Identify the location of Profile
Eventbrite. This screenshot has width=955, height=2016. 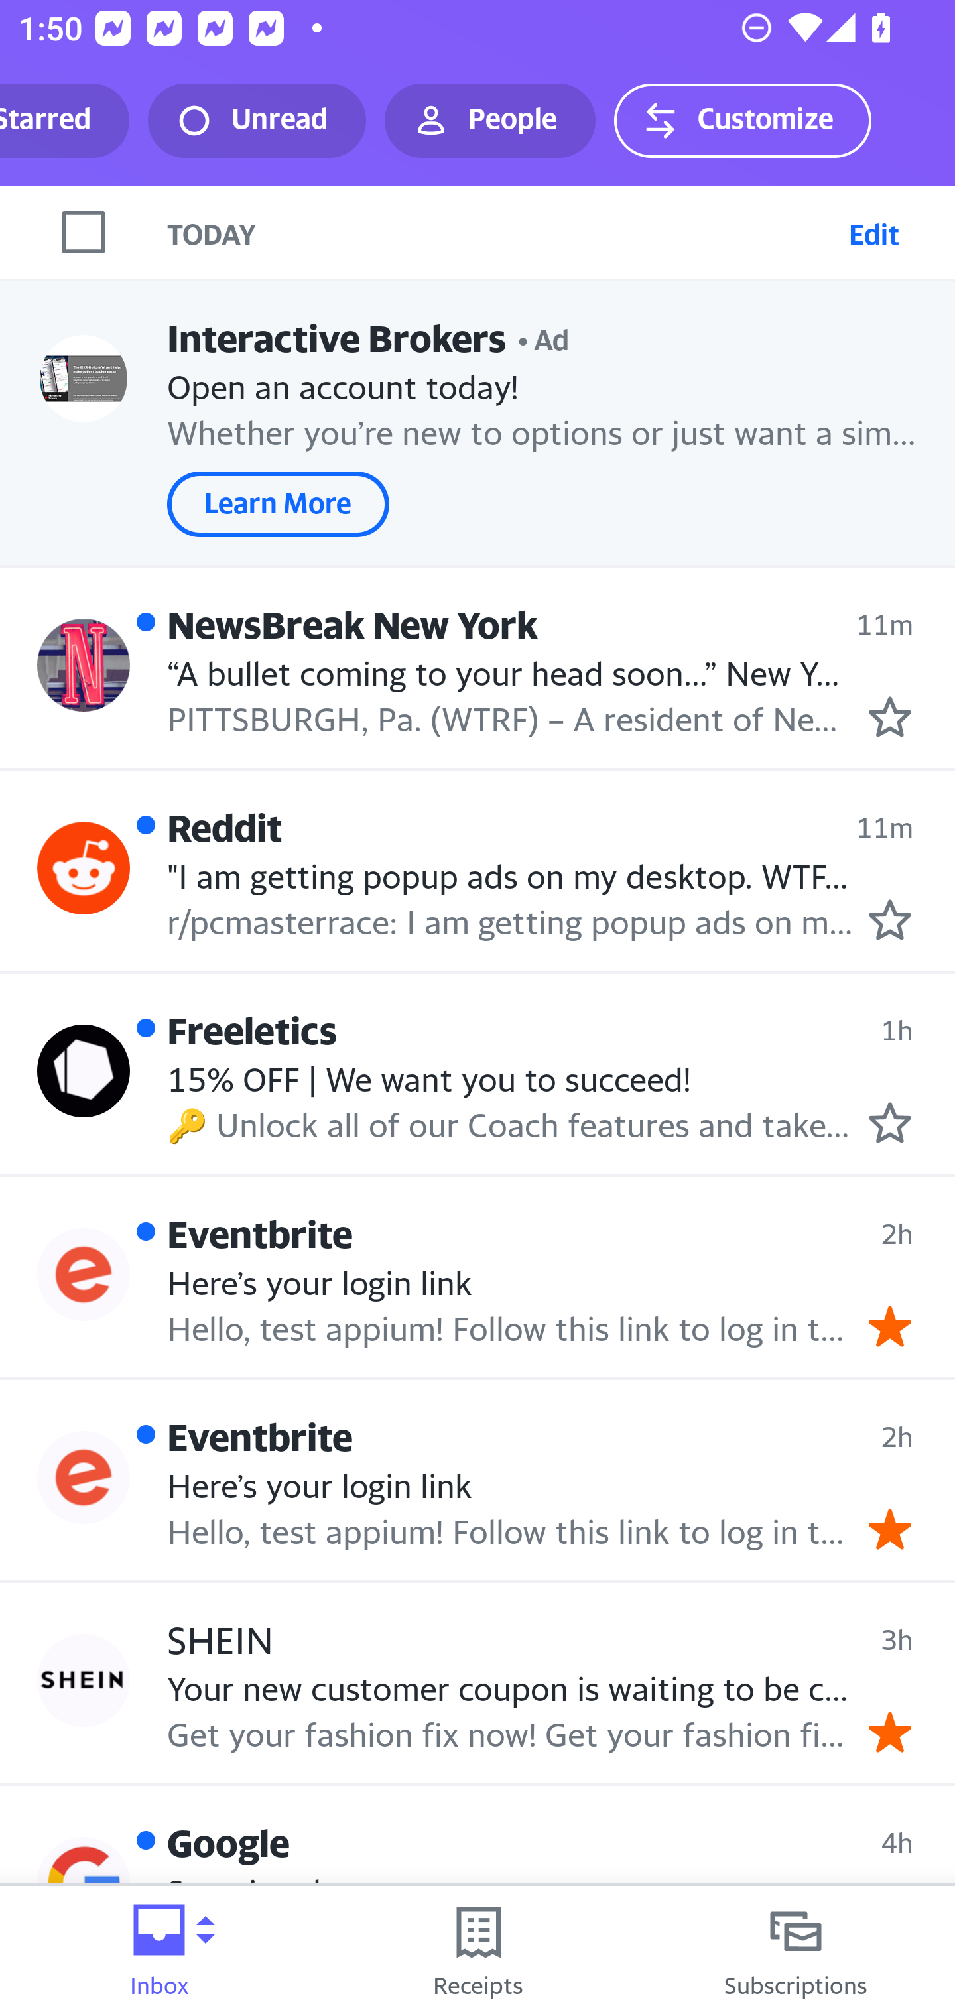
(84, 1478).